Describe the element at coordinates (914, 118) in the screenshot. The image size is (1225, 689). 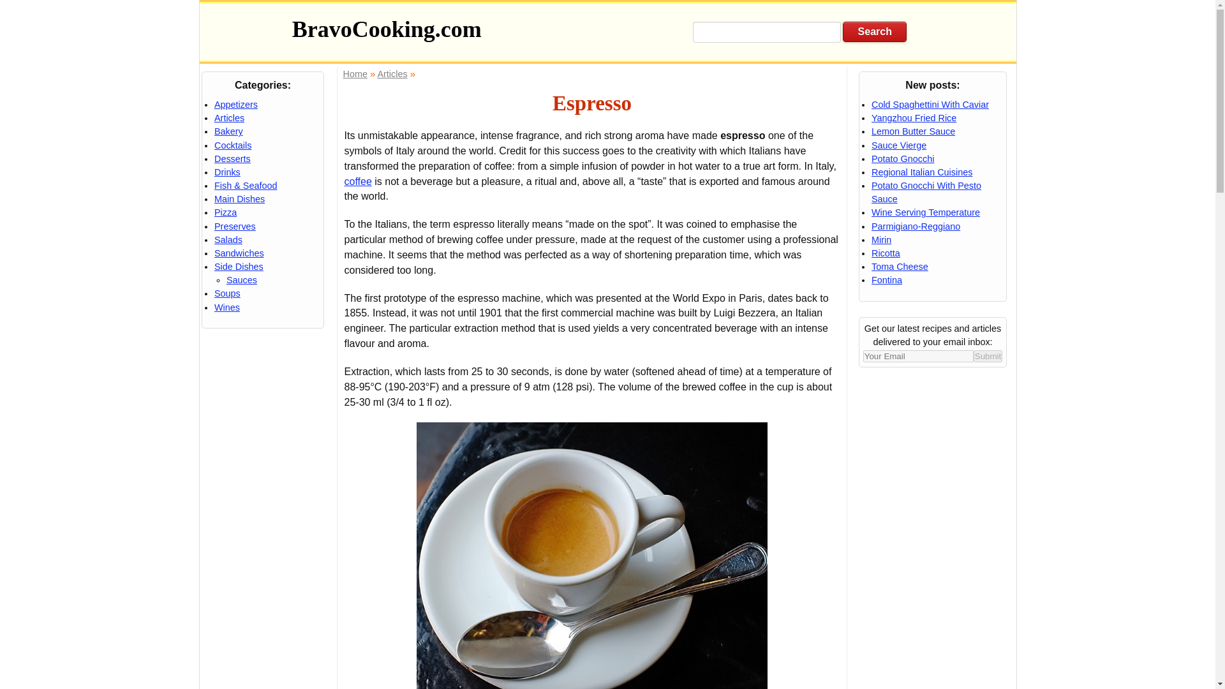
I see `Yangzhou Fried Rice` at that location.